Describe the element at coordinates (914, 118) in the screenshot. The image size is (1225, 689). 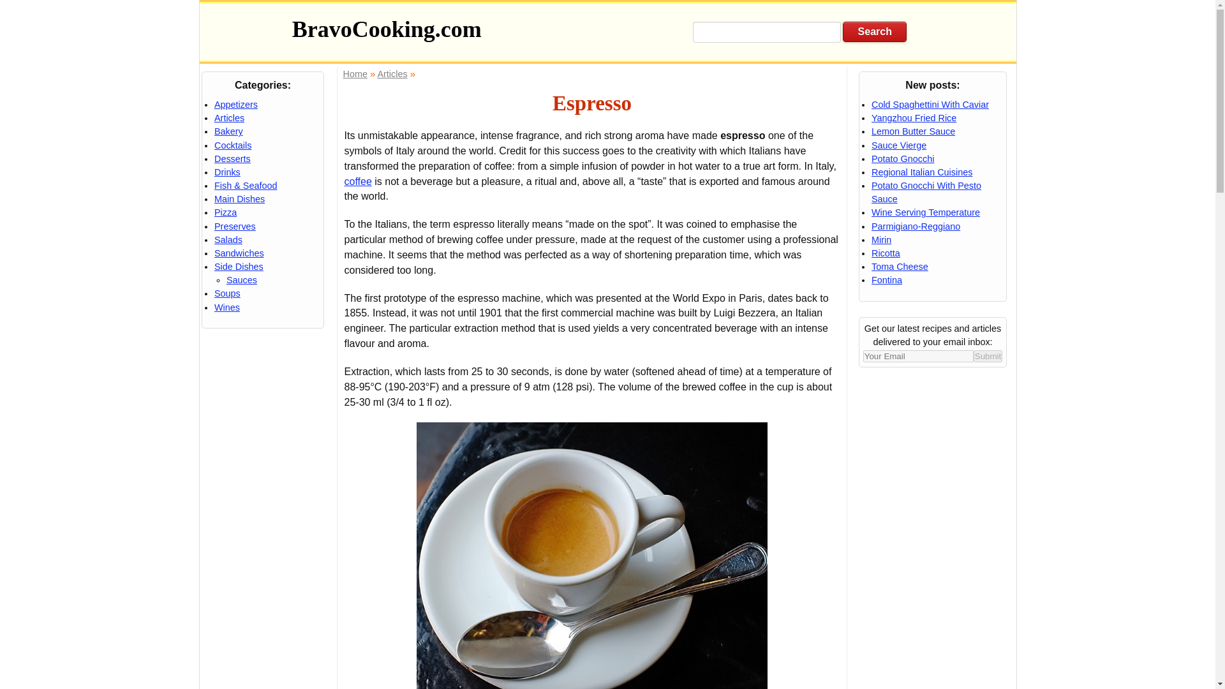
I see `Yangzhou Fried Rice` at that location.